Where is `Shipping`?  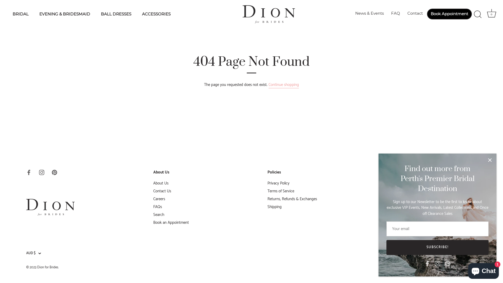 Shipping is located at coordinates (275, 207).